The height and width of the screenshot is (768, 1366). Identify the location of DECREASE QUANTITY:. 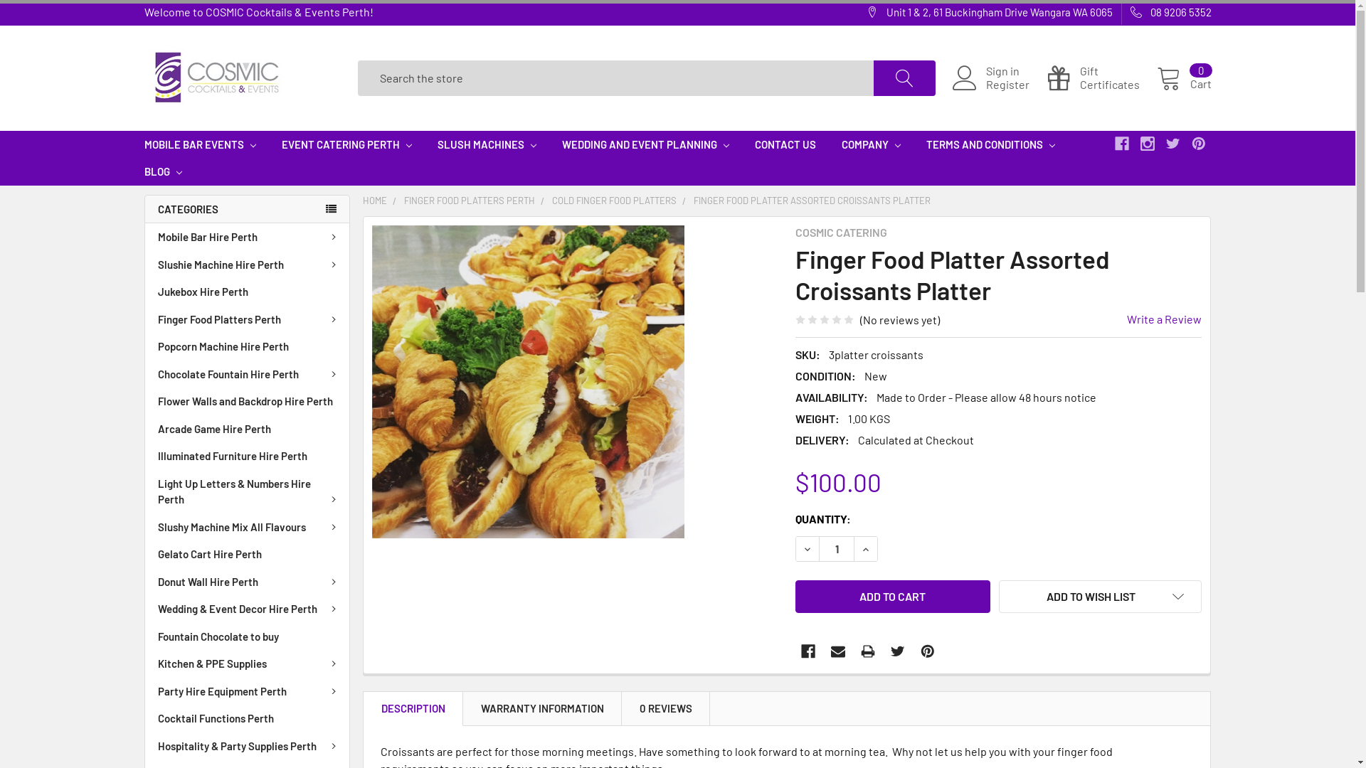
(808, 549).